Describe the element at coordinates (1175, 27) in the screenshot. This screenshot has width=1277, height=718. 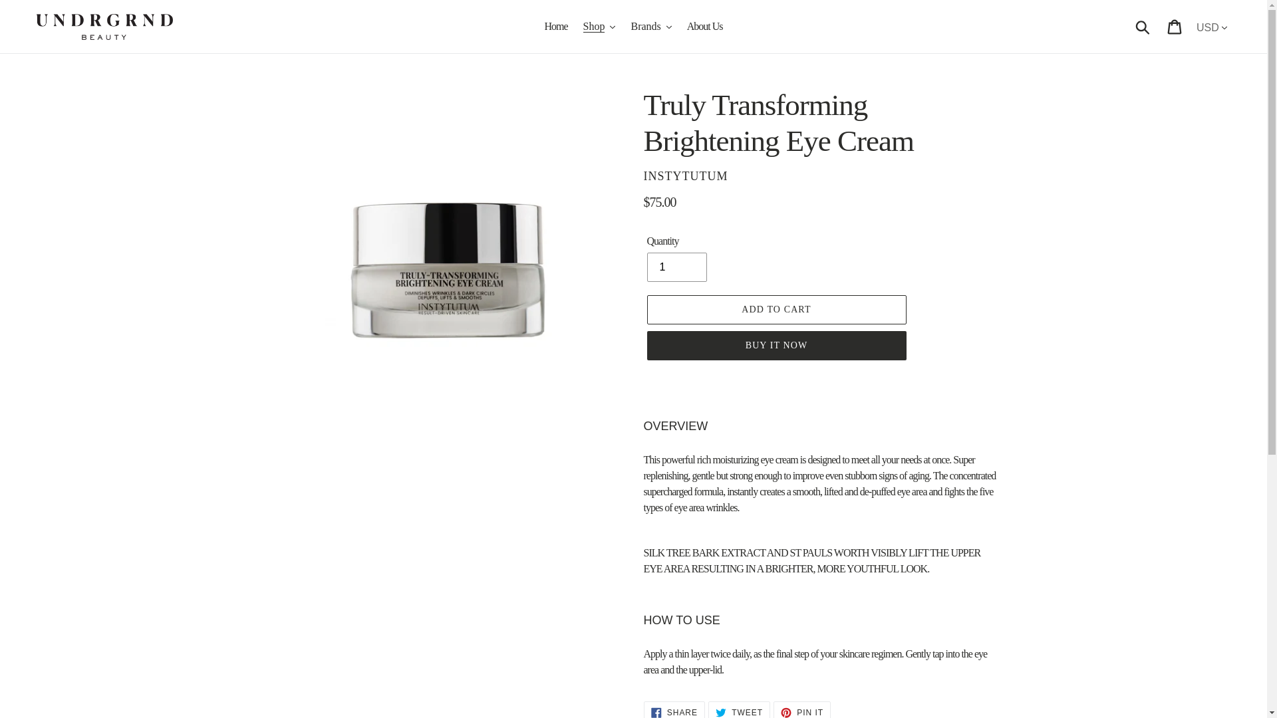
I see `Cart` at that location.